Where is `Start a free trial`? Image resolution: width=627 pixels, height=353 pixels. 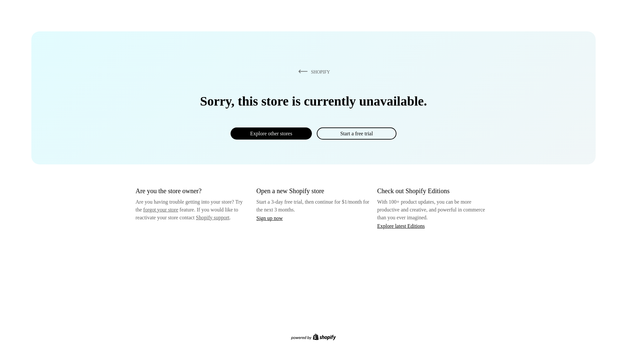 Start a free trial is located at coordinates (356, 133).